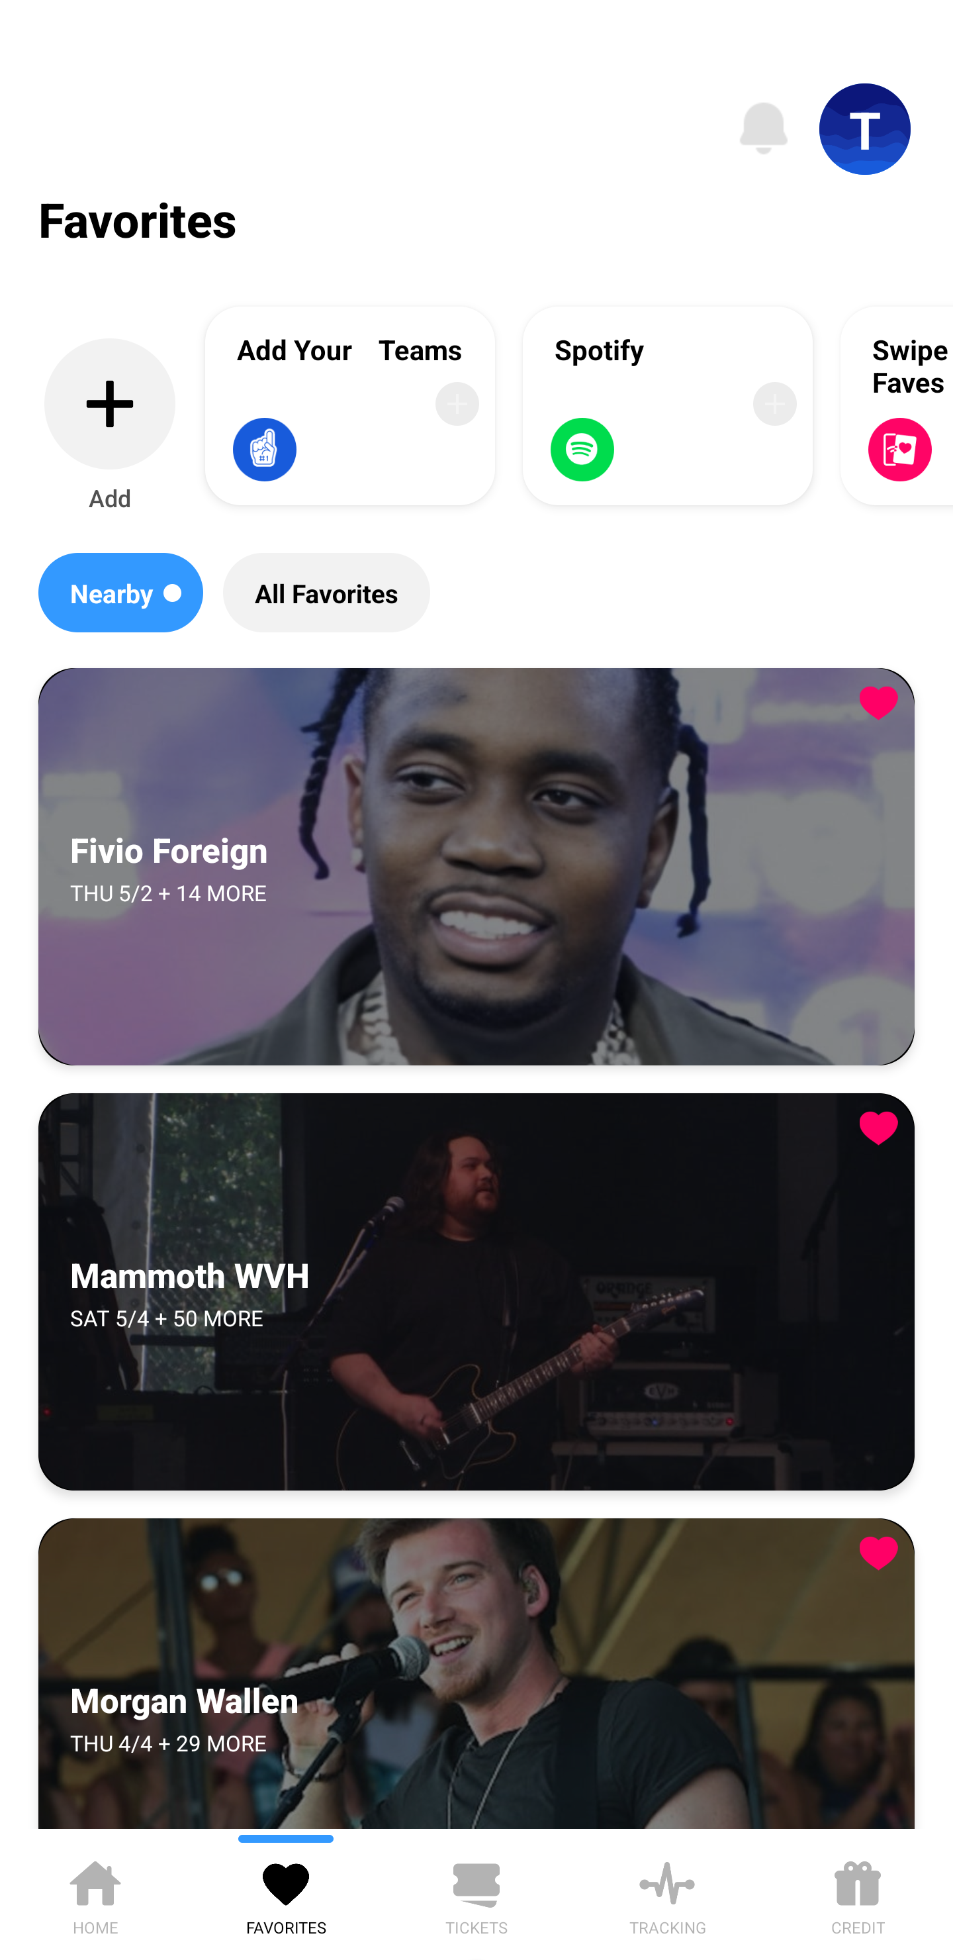 This screenshot has height=1960, width=953. What do you see at coordinates (120, 593) in the screenshot?
I see `Nearby` at bounding box center [120, 593].